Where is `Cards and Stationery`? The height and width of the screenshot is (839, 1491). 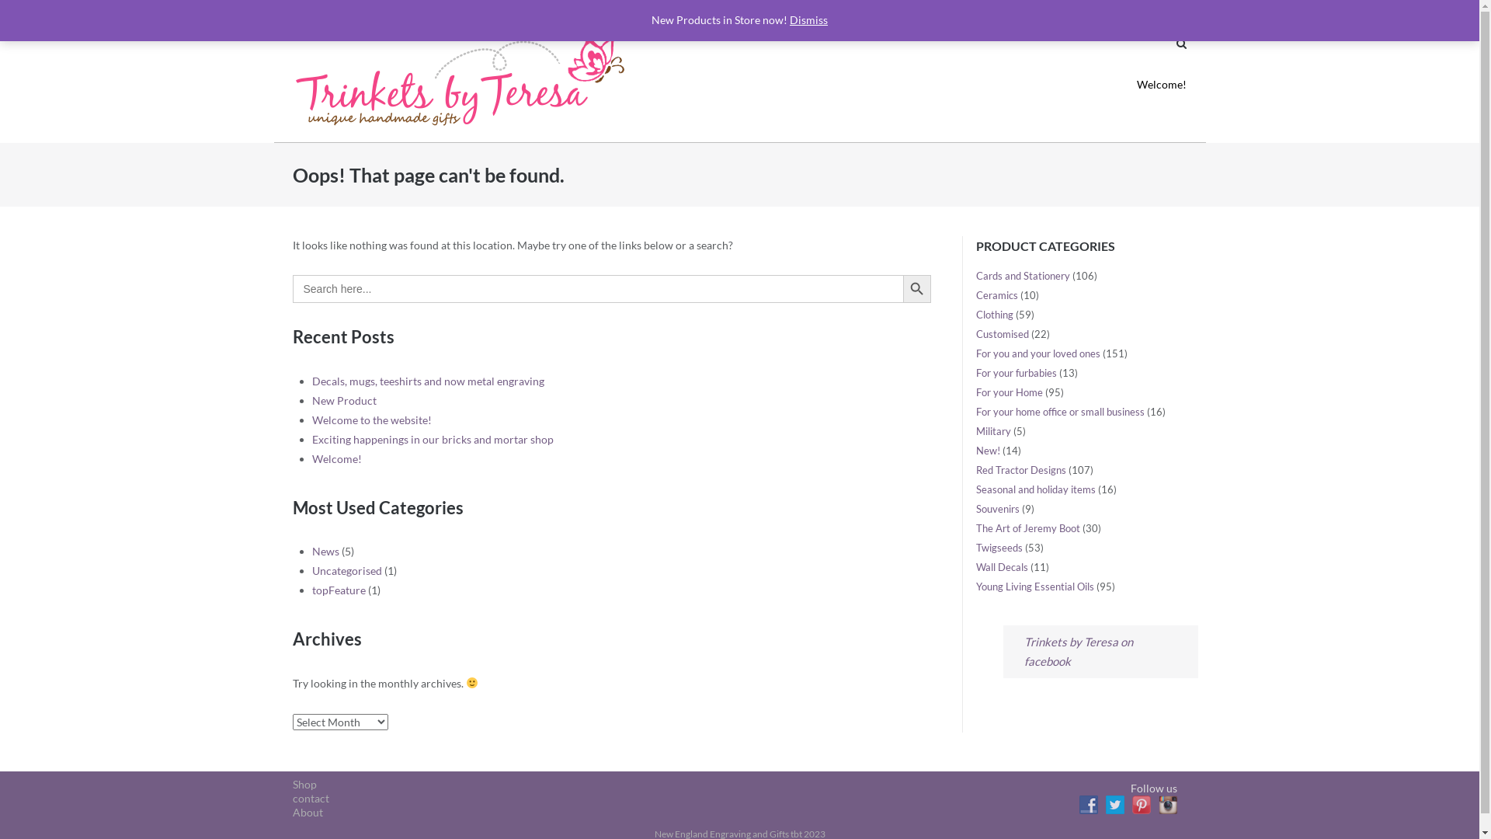
Cards and Stationery is located at coordinates (1024, 276).